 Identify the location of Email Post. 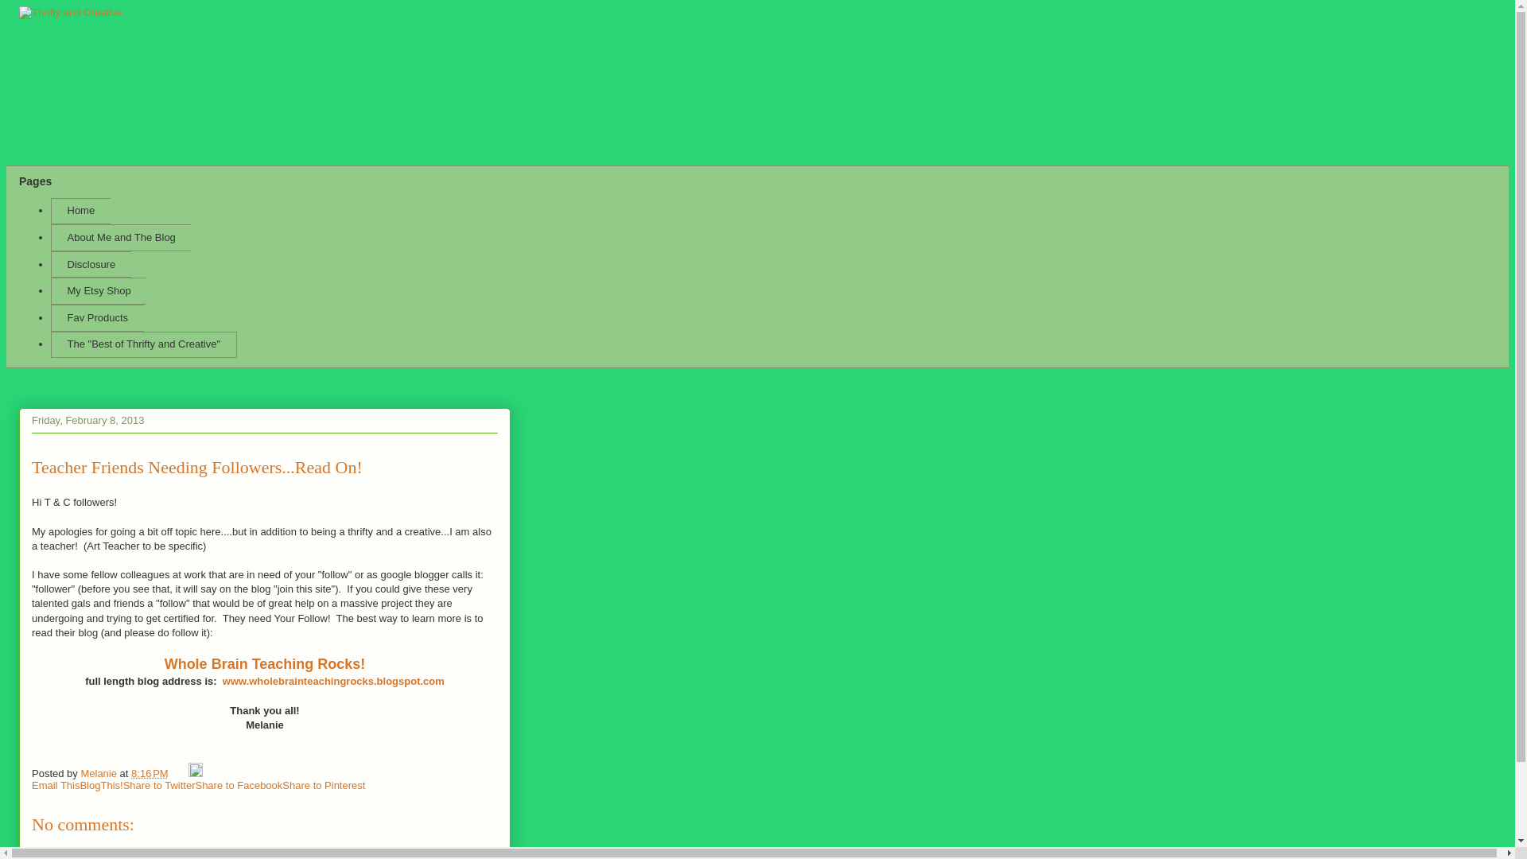
(180, 773).